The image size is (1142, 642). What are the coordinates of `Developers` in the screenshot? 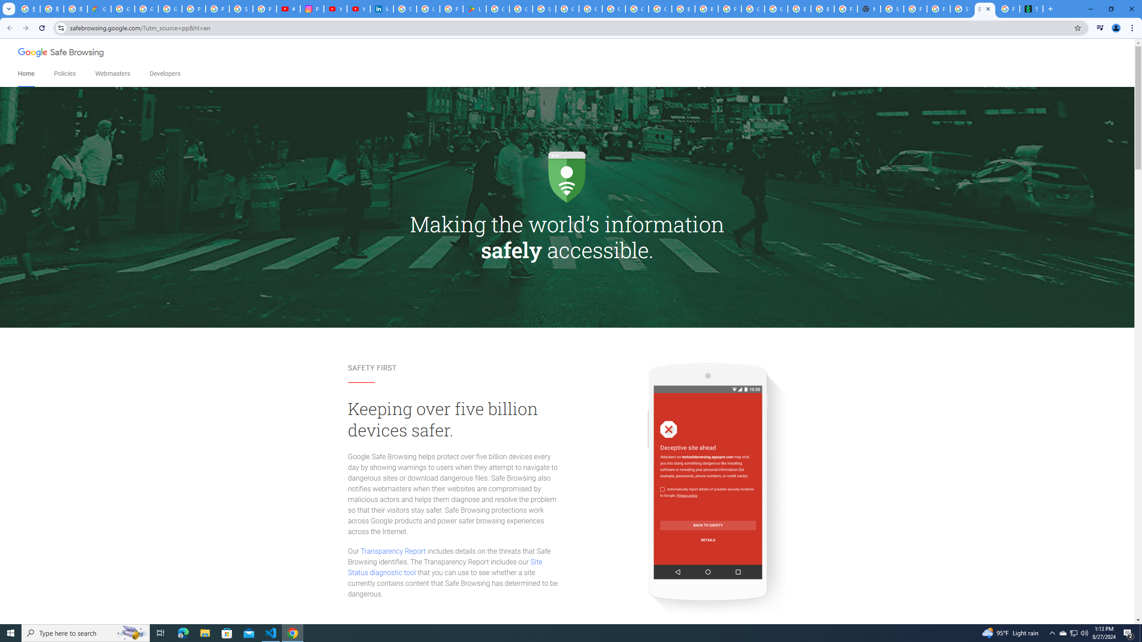 It's located at (165, 74).